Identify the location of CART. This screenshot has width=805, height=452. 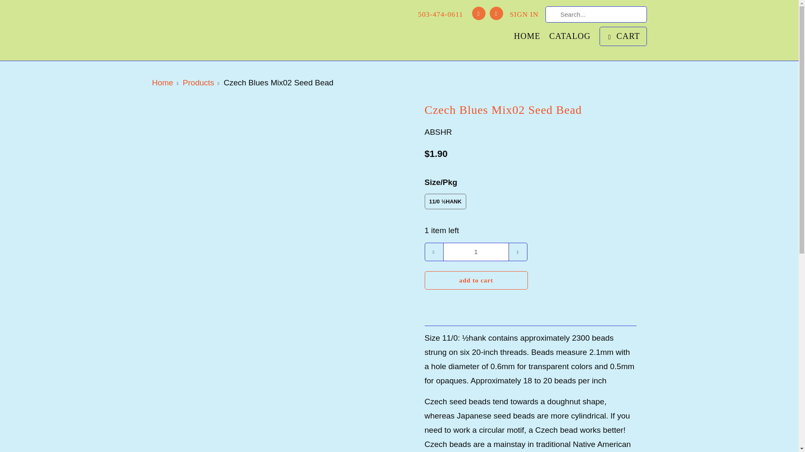
(623, 36).